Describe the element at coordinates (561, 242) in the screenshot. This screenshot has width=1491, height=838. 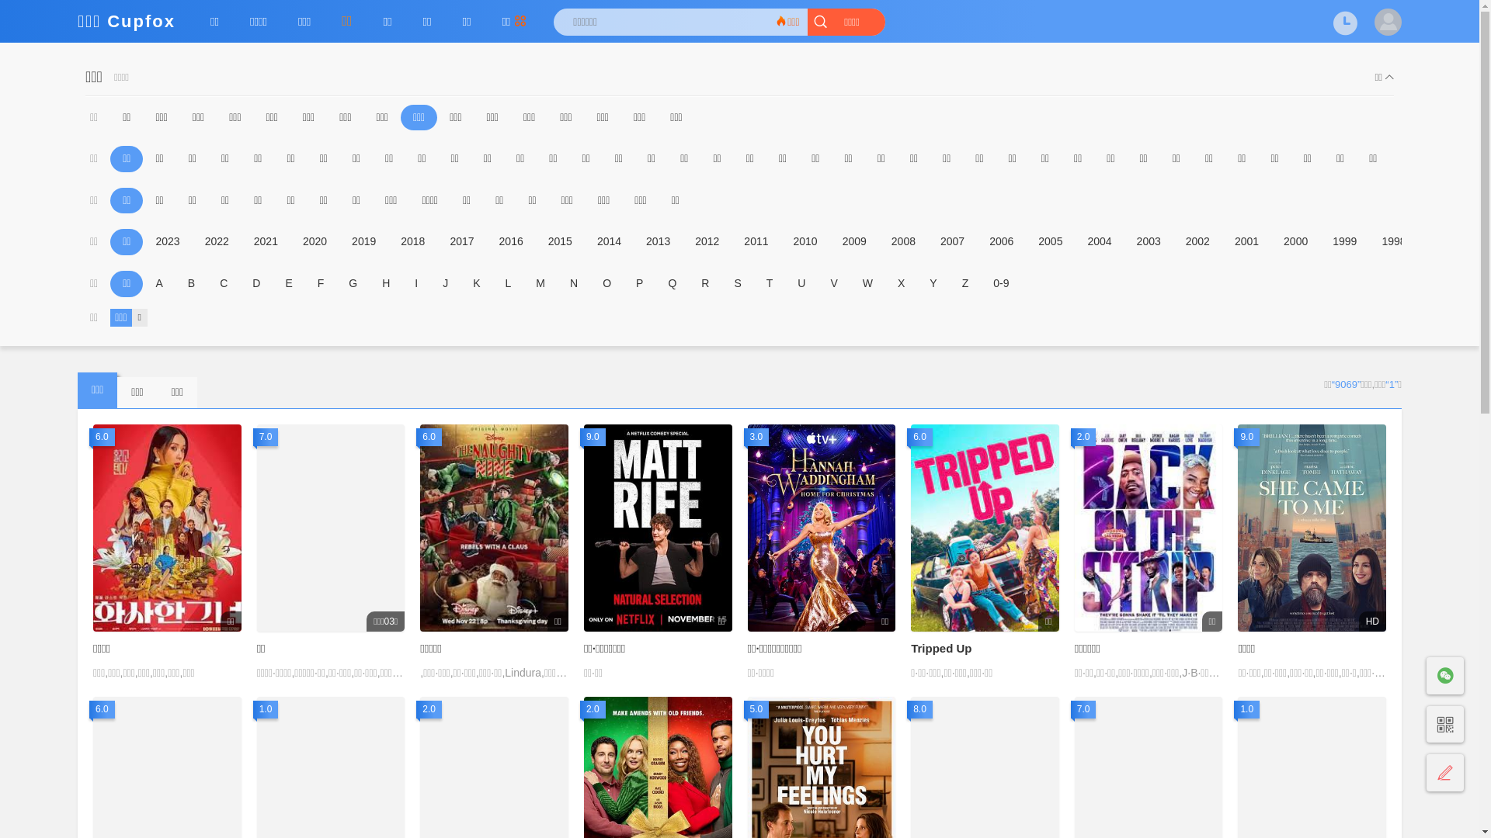
I see `2015` at that location.